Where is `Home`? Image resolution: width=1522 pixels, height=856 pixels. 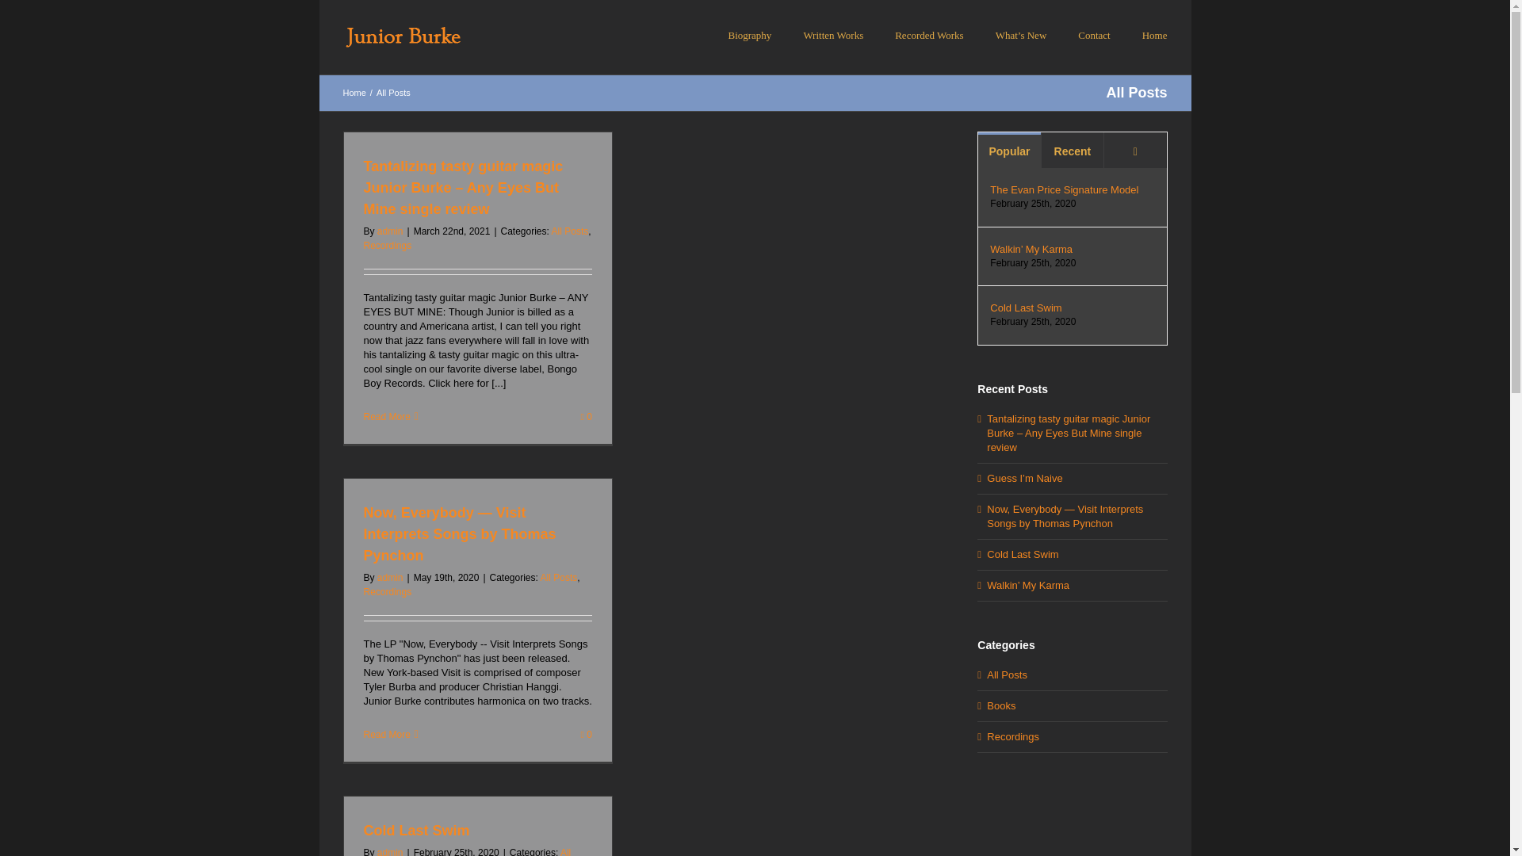 Home is located at coordinates (354, 93).